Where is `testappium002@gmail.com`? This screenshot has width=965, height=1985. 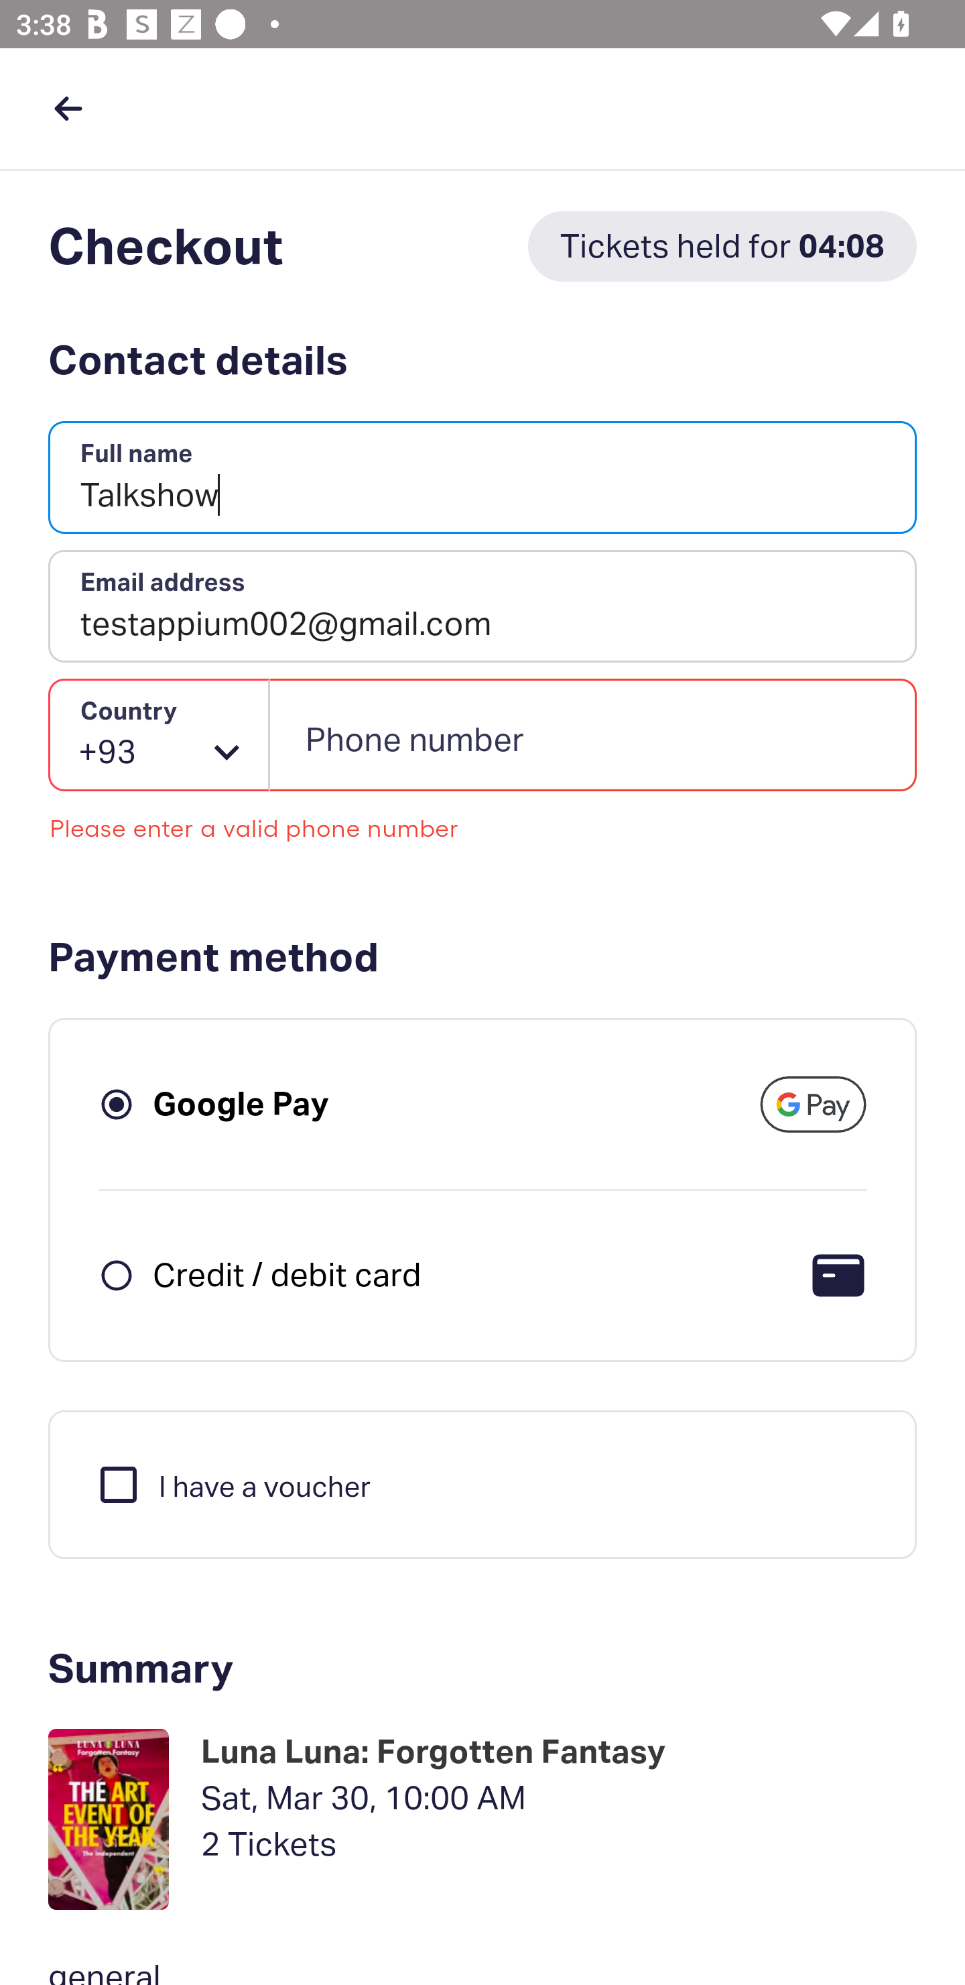
testappium002@gmail.com is located at coordinates (482, 606).